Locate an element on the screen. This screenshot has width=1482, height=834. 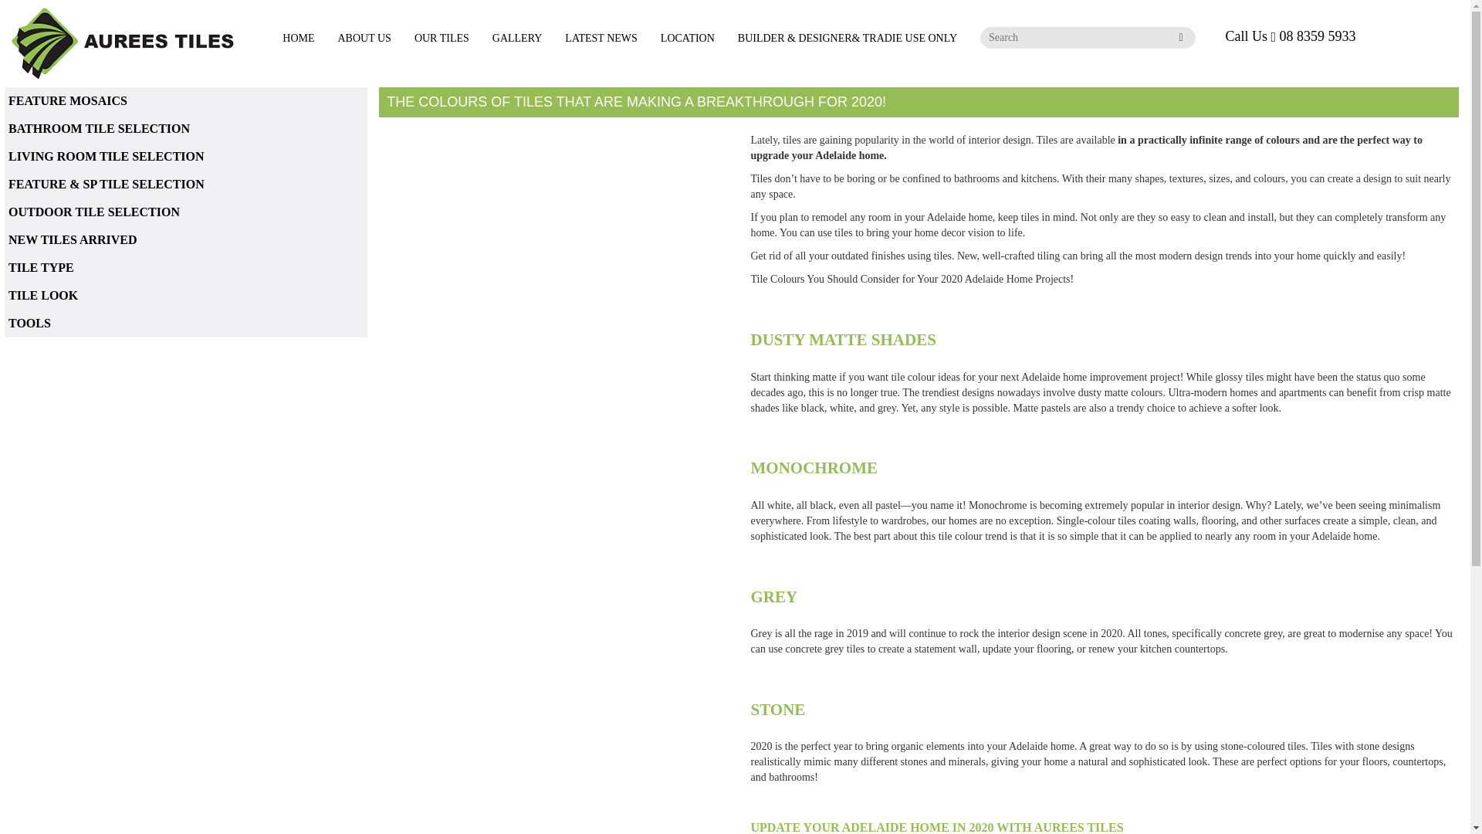
LOCATION is located at coordinates (687, 39).